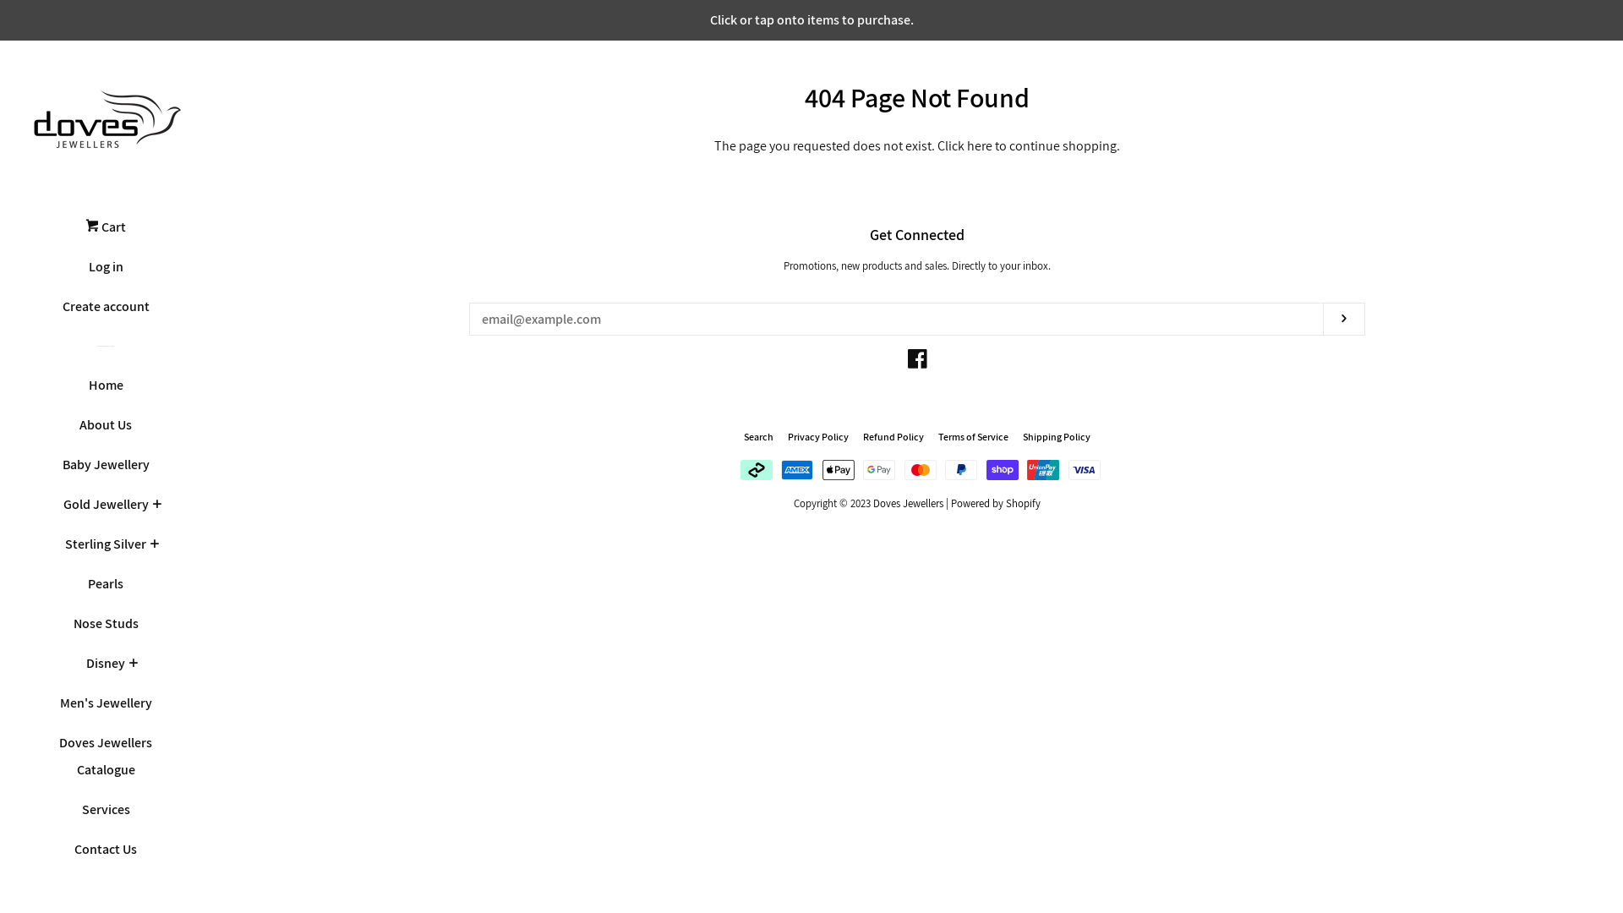 This screenshot has width=1623, height=913. Describe the element at coordinates (106, 763) in the screenshot. I see `Doves Jewellers Catalogue` at that location.